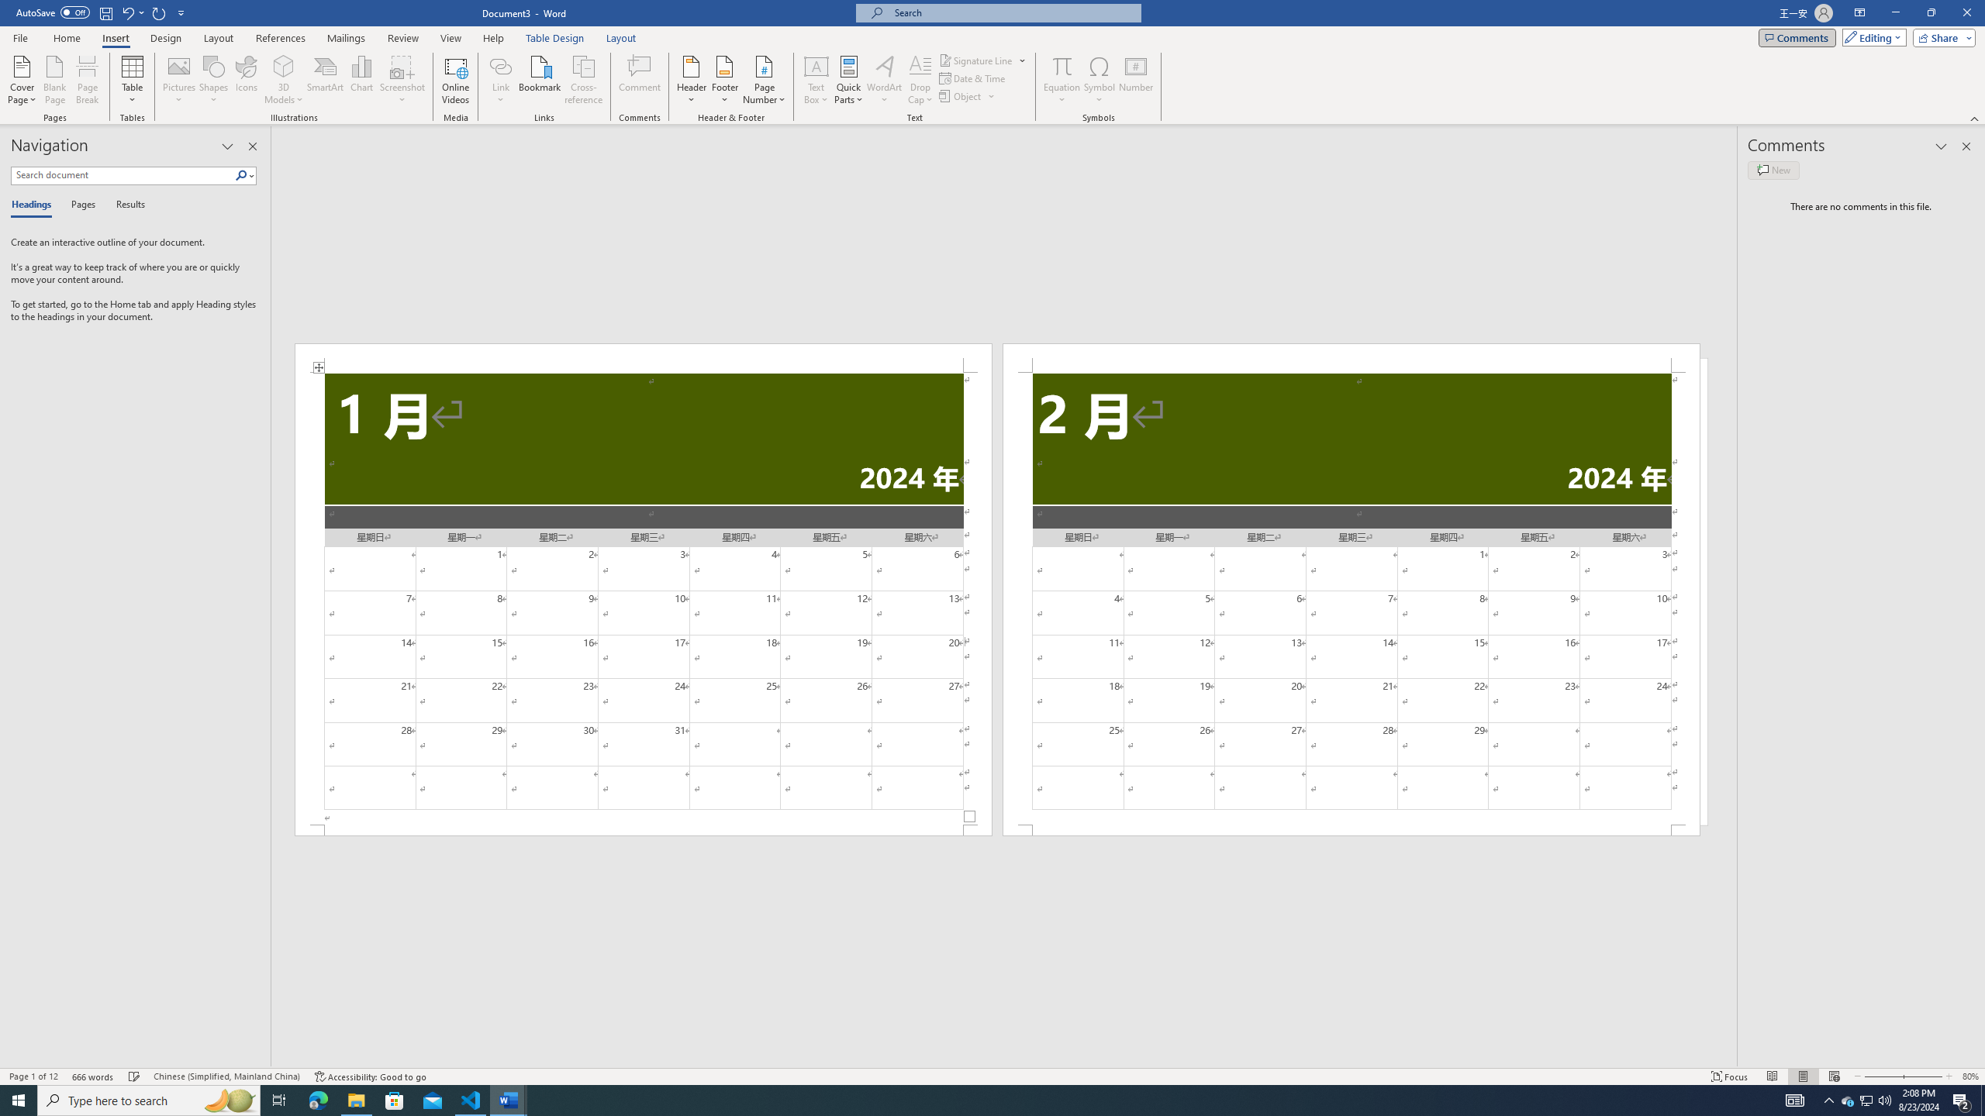 This screenshot has height=1116, width=1985. Describe the element at coordinates (643, 599) in the screenshot. I see `Page 1 content` at that location.